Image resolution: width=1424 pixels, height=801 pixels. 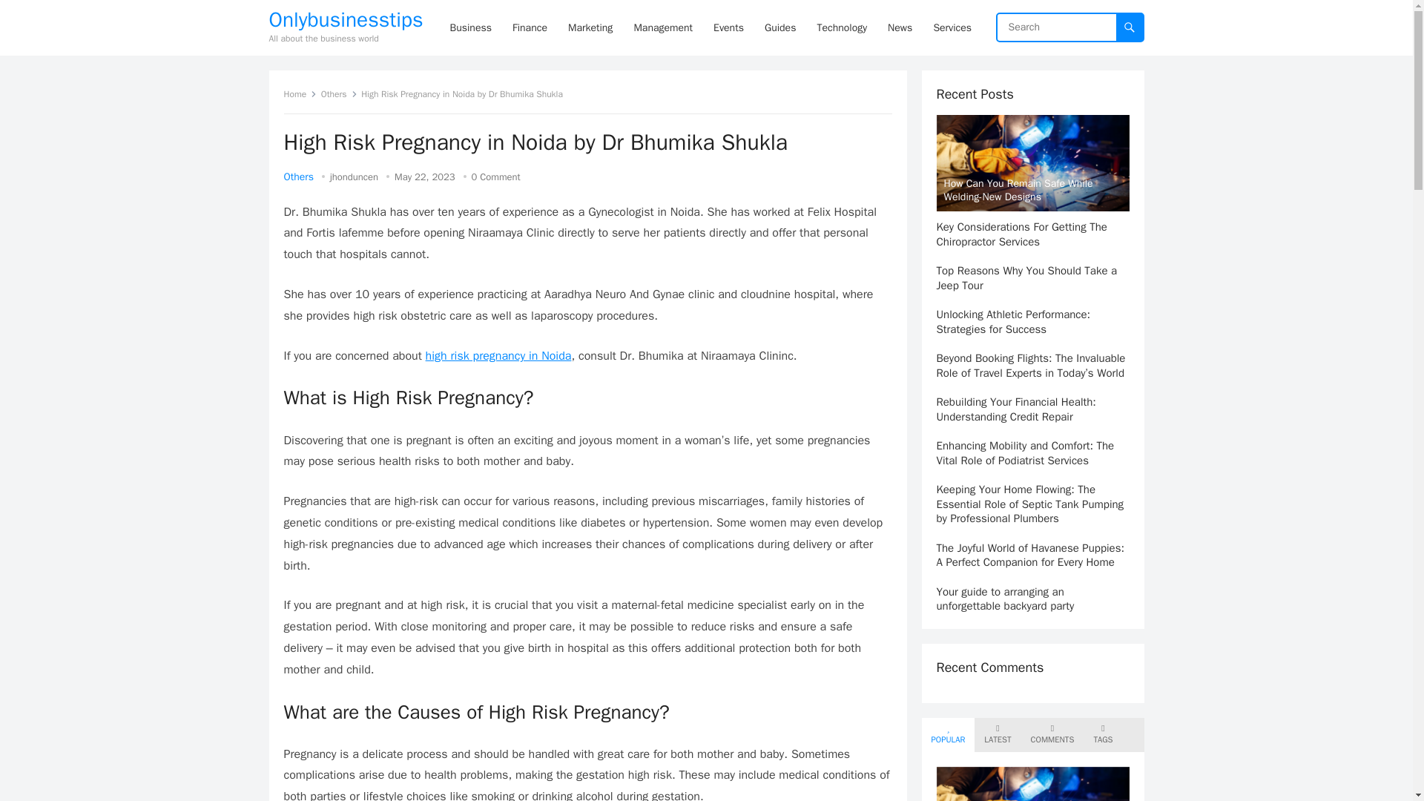 What do you see at coordinates (780, 27) in the screenshot?
I see `Guides` at bounding box center [780, 27].